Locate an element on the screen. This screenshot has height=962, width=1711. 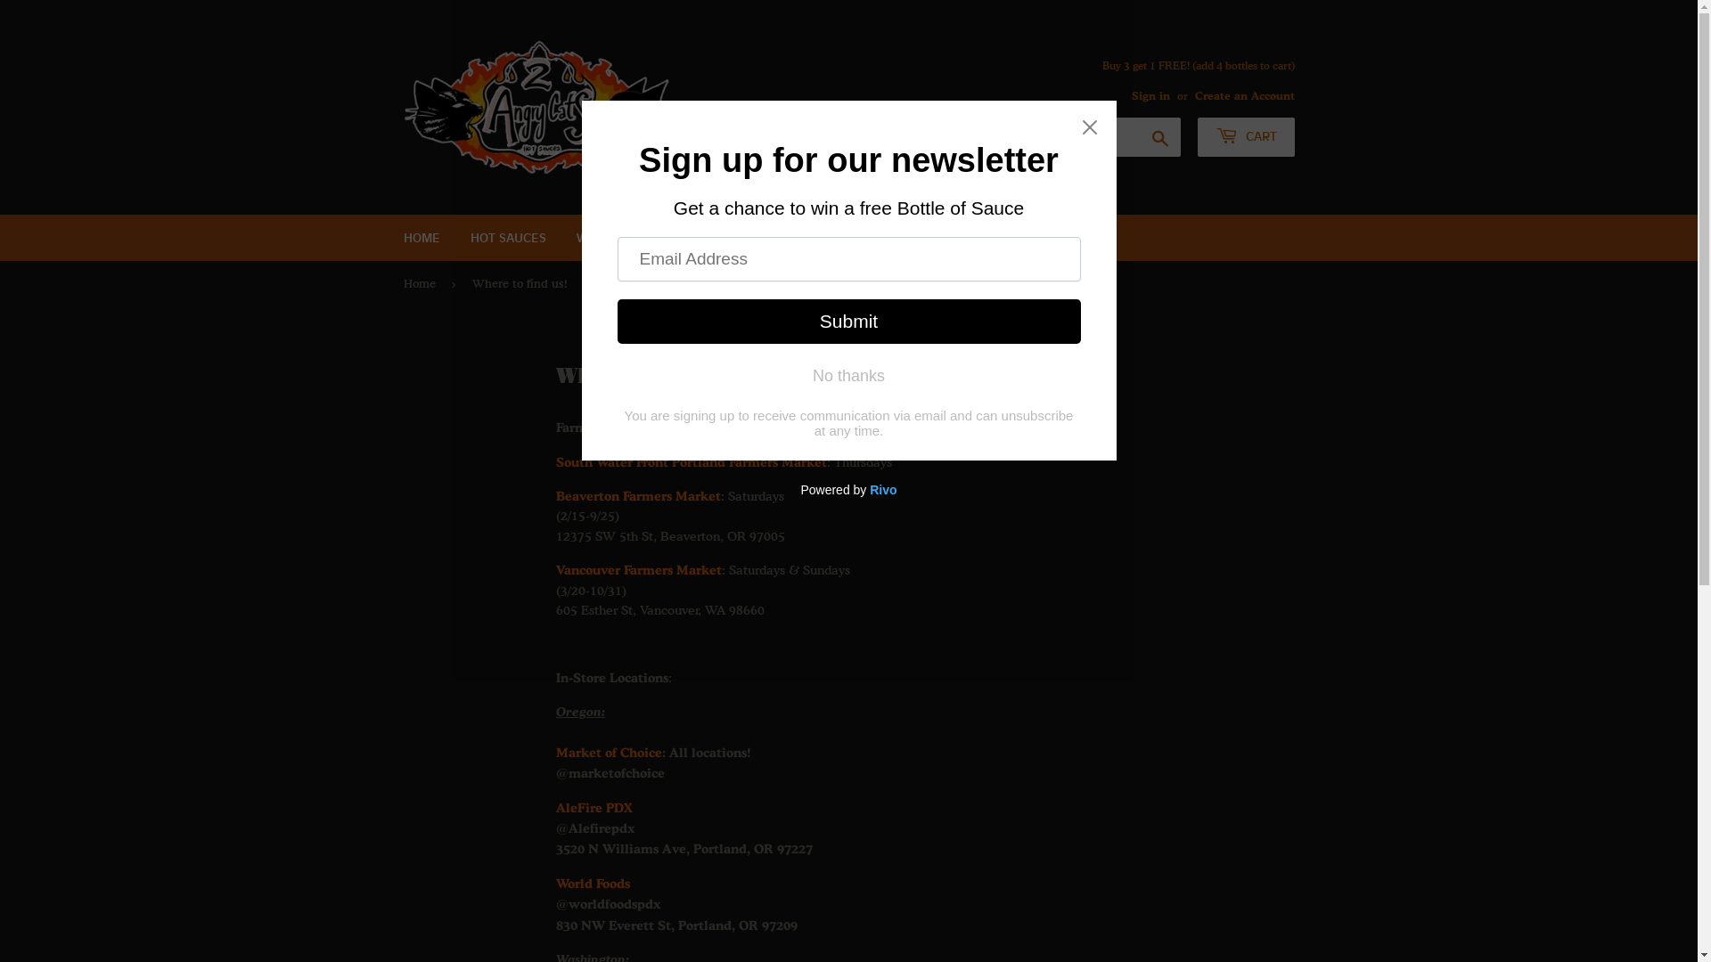
HOT SAUCES is located at coordinates (508, 238).